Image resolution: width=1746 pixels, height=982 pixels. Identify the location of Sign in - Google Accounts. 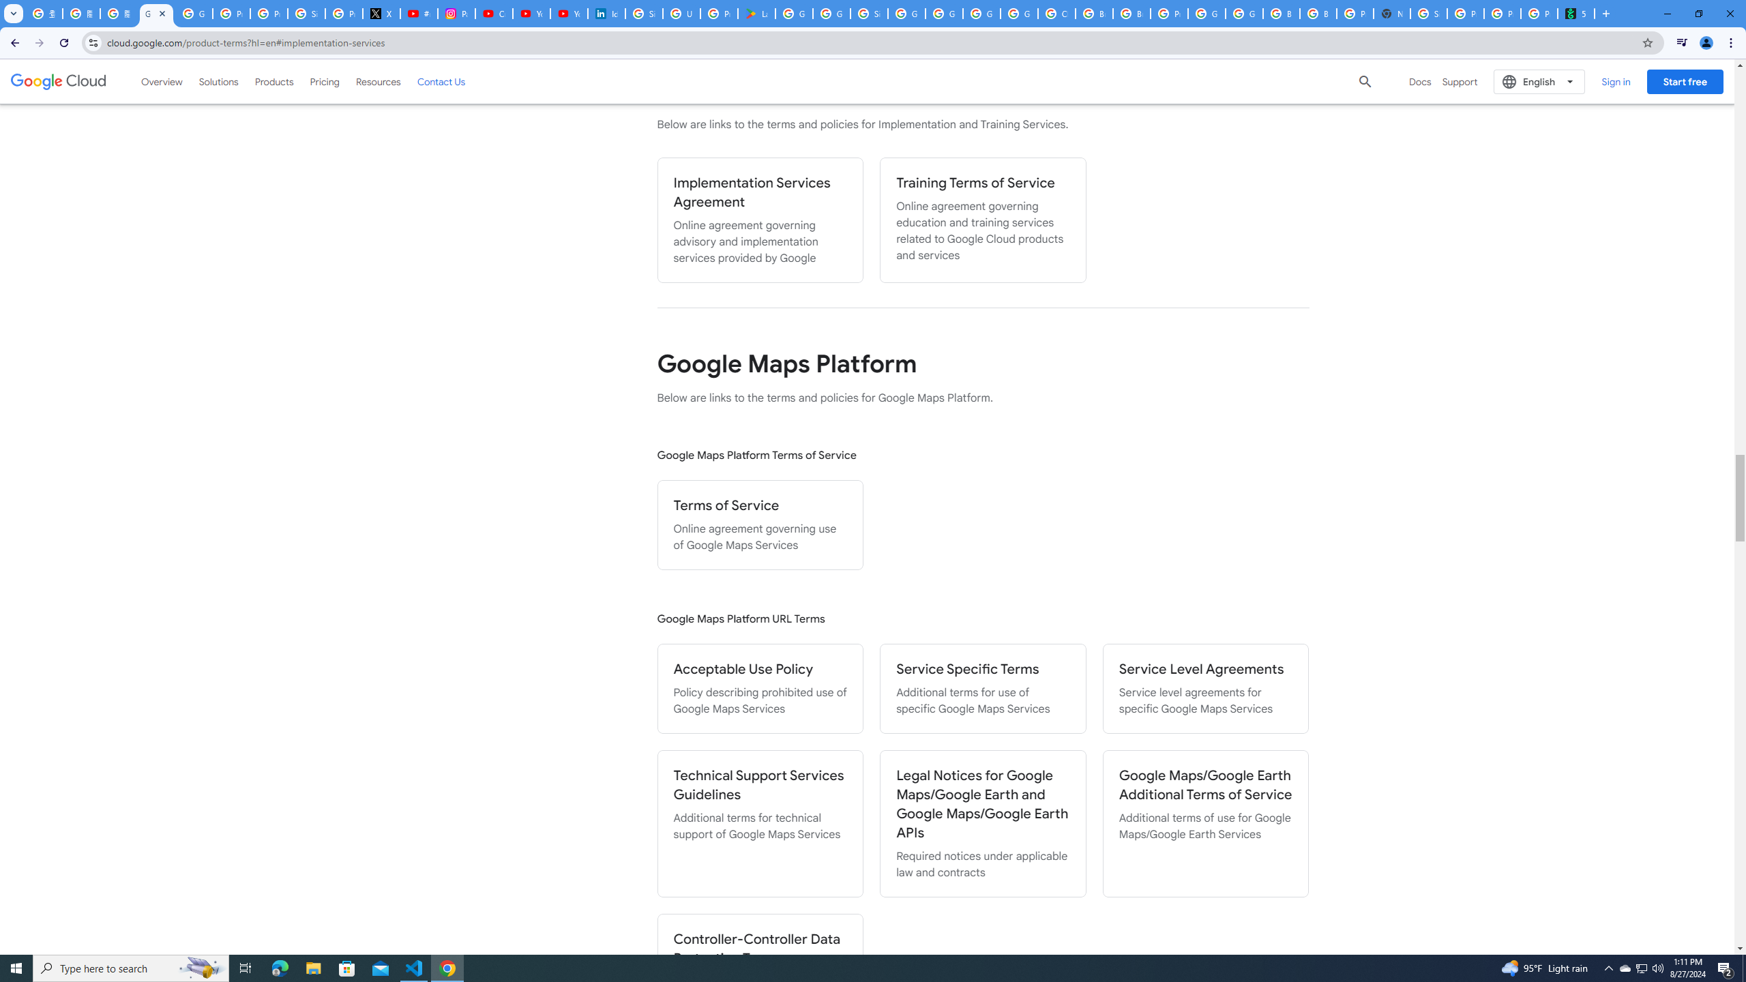
(1428, 14).